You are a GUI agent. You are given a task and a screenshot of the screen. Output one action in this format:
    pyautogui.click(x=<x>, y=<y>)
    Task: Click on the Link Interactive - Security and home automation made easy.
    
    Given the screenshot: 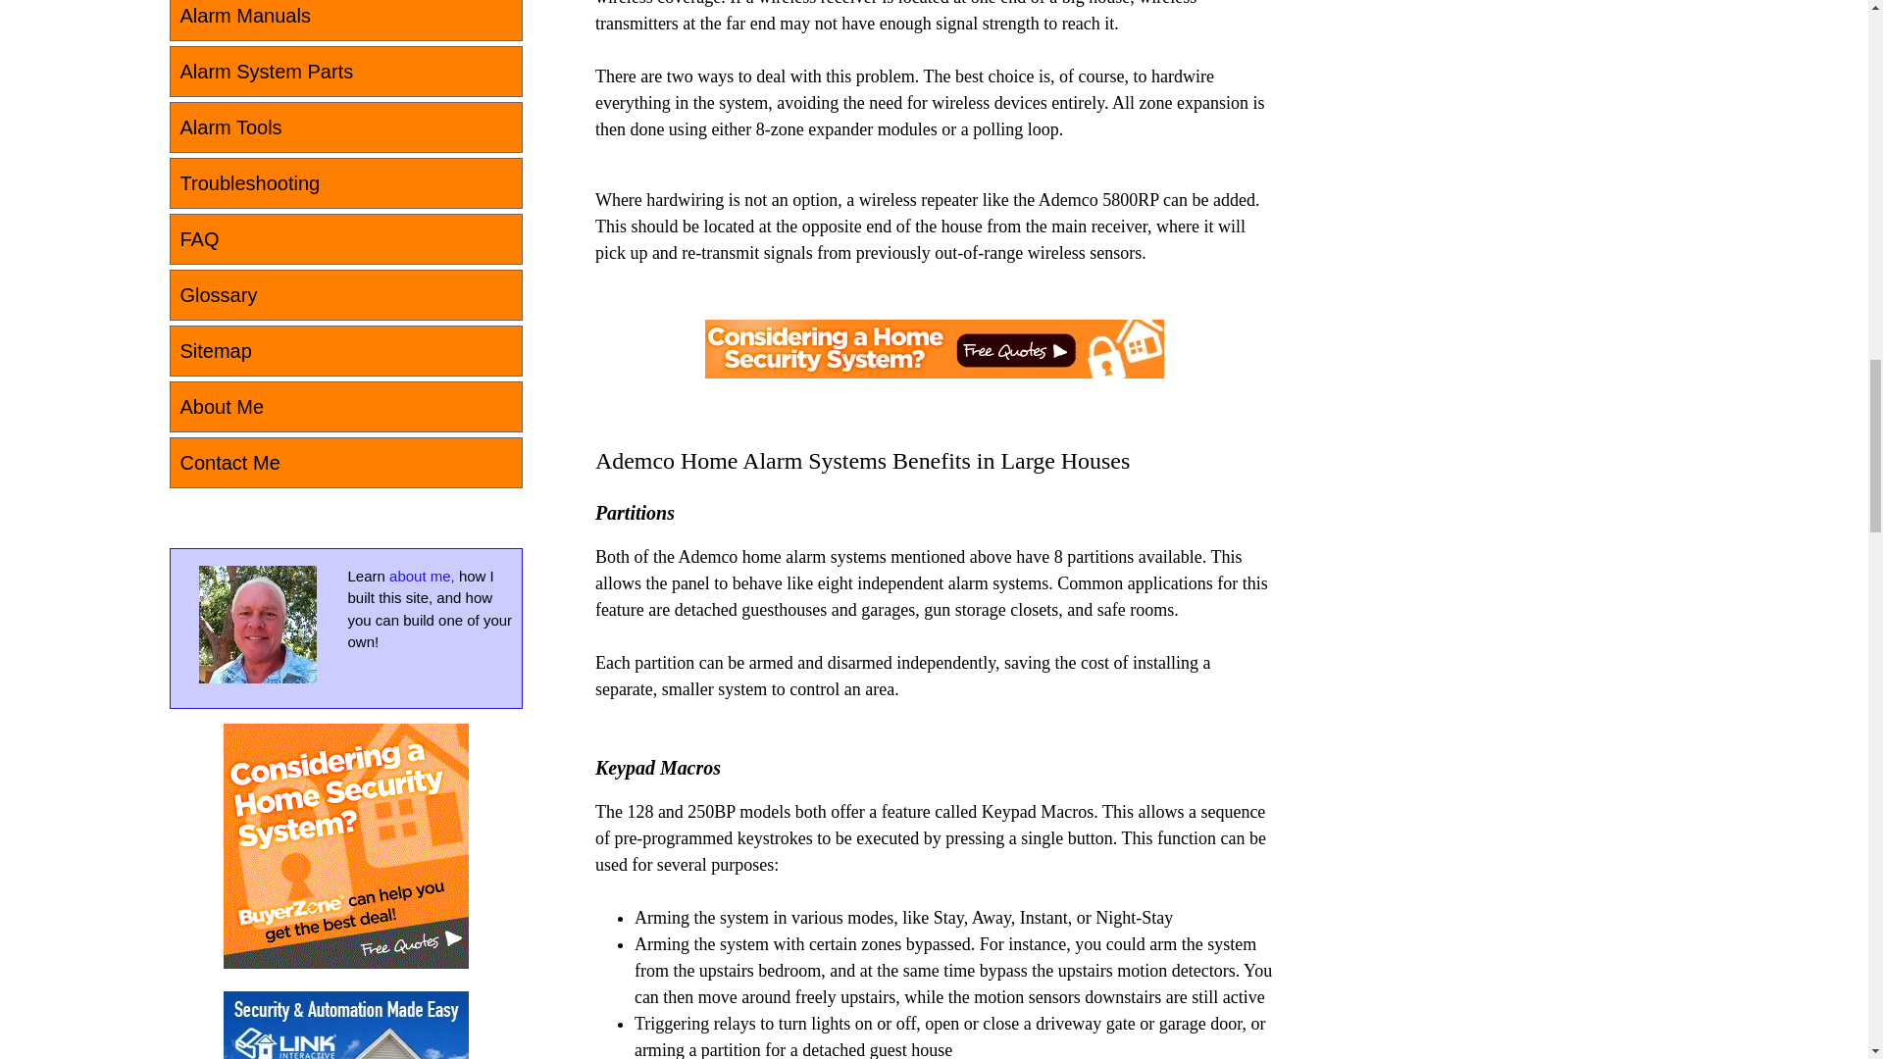 What is the action you would take?
    pyautogui.click(x=346, y=1025)
    